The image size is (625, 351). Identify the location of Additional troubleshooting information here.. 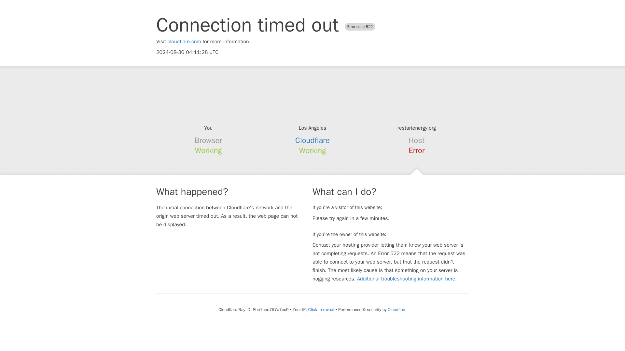
(407, 279).